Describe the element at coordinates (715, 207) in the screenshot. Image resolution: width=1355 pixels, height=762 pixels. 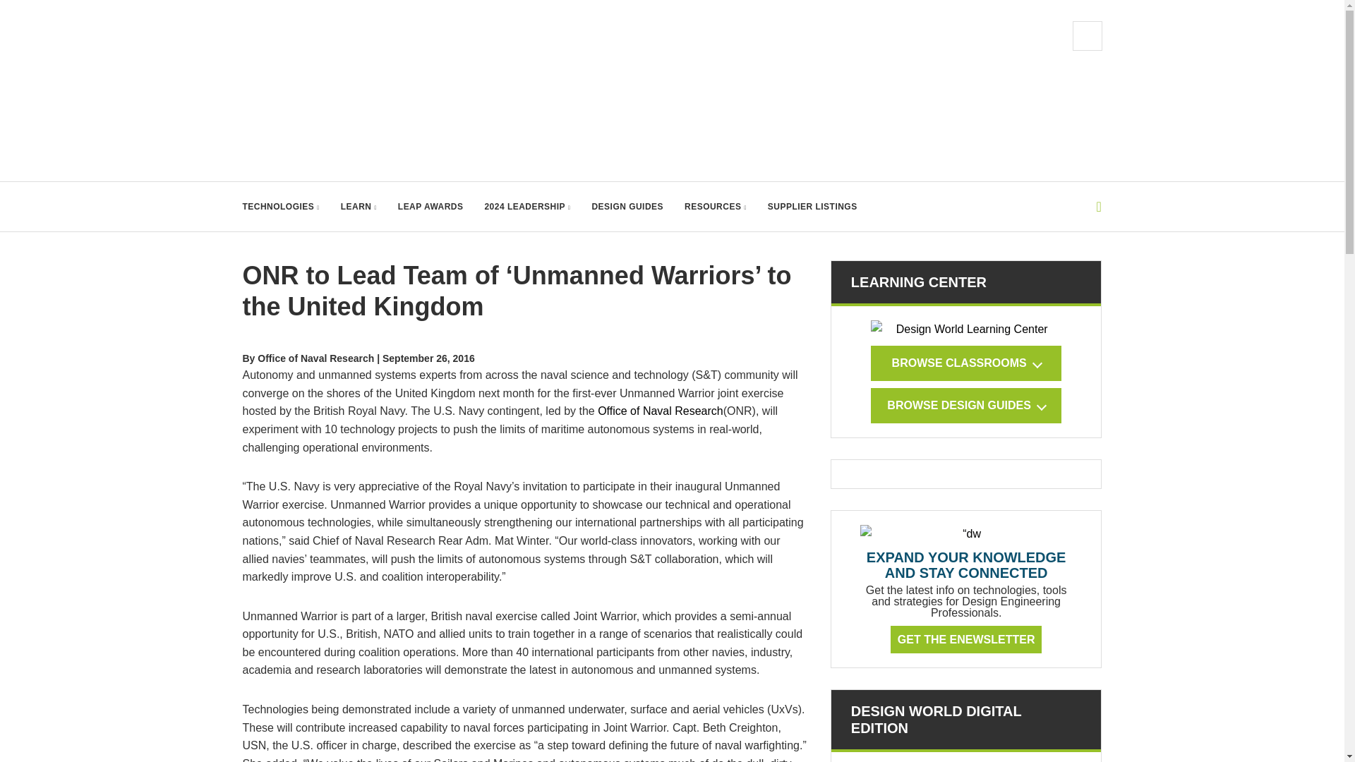
I see `RESOURCES` at that location.